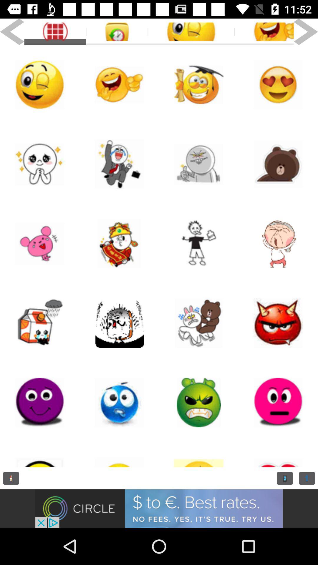  I want to click on image option, so click(119, 455).